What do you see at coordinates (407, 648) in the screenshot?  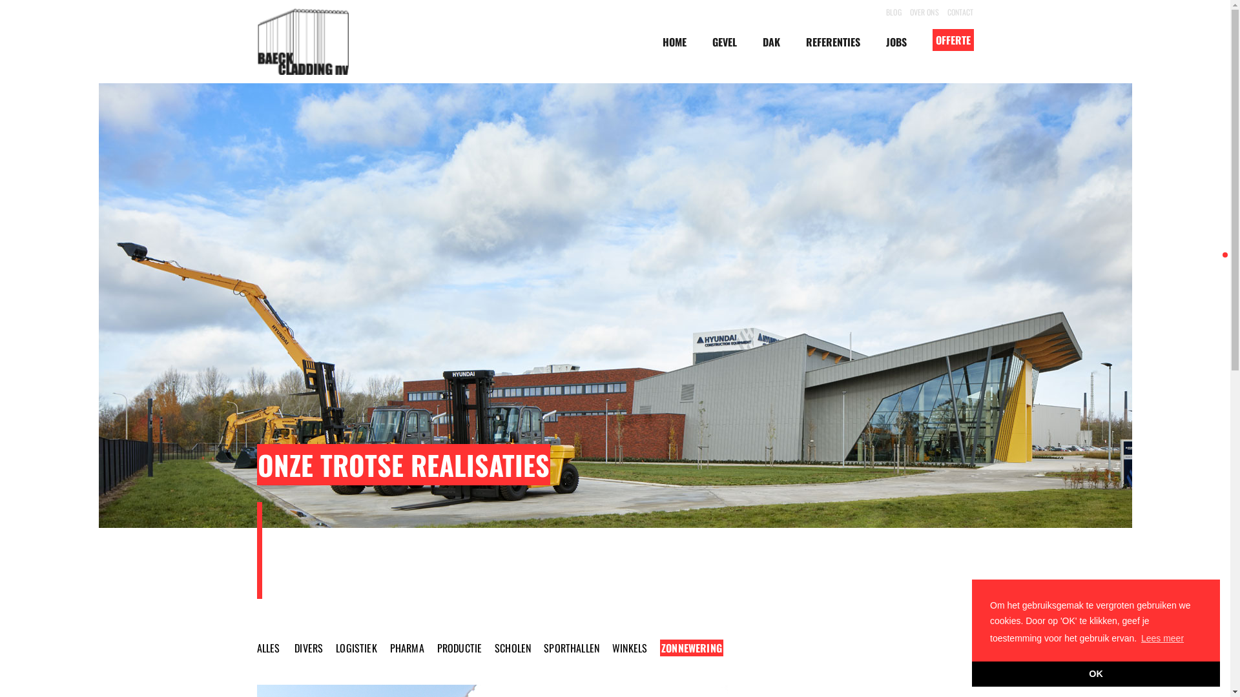 I see `PHARMA` at bounding box center [407, 648].